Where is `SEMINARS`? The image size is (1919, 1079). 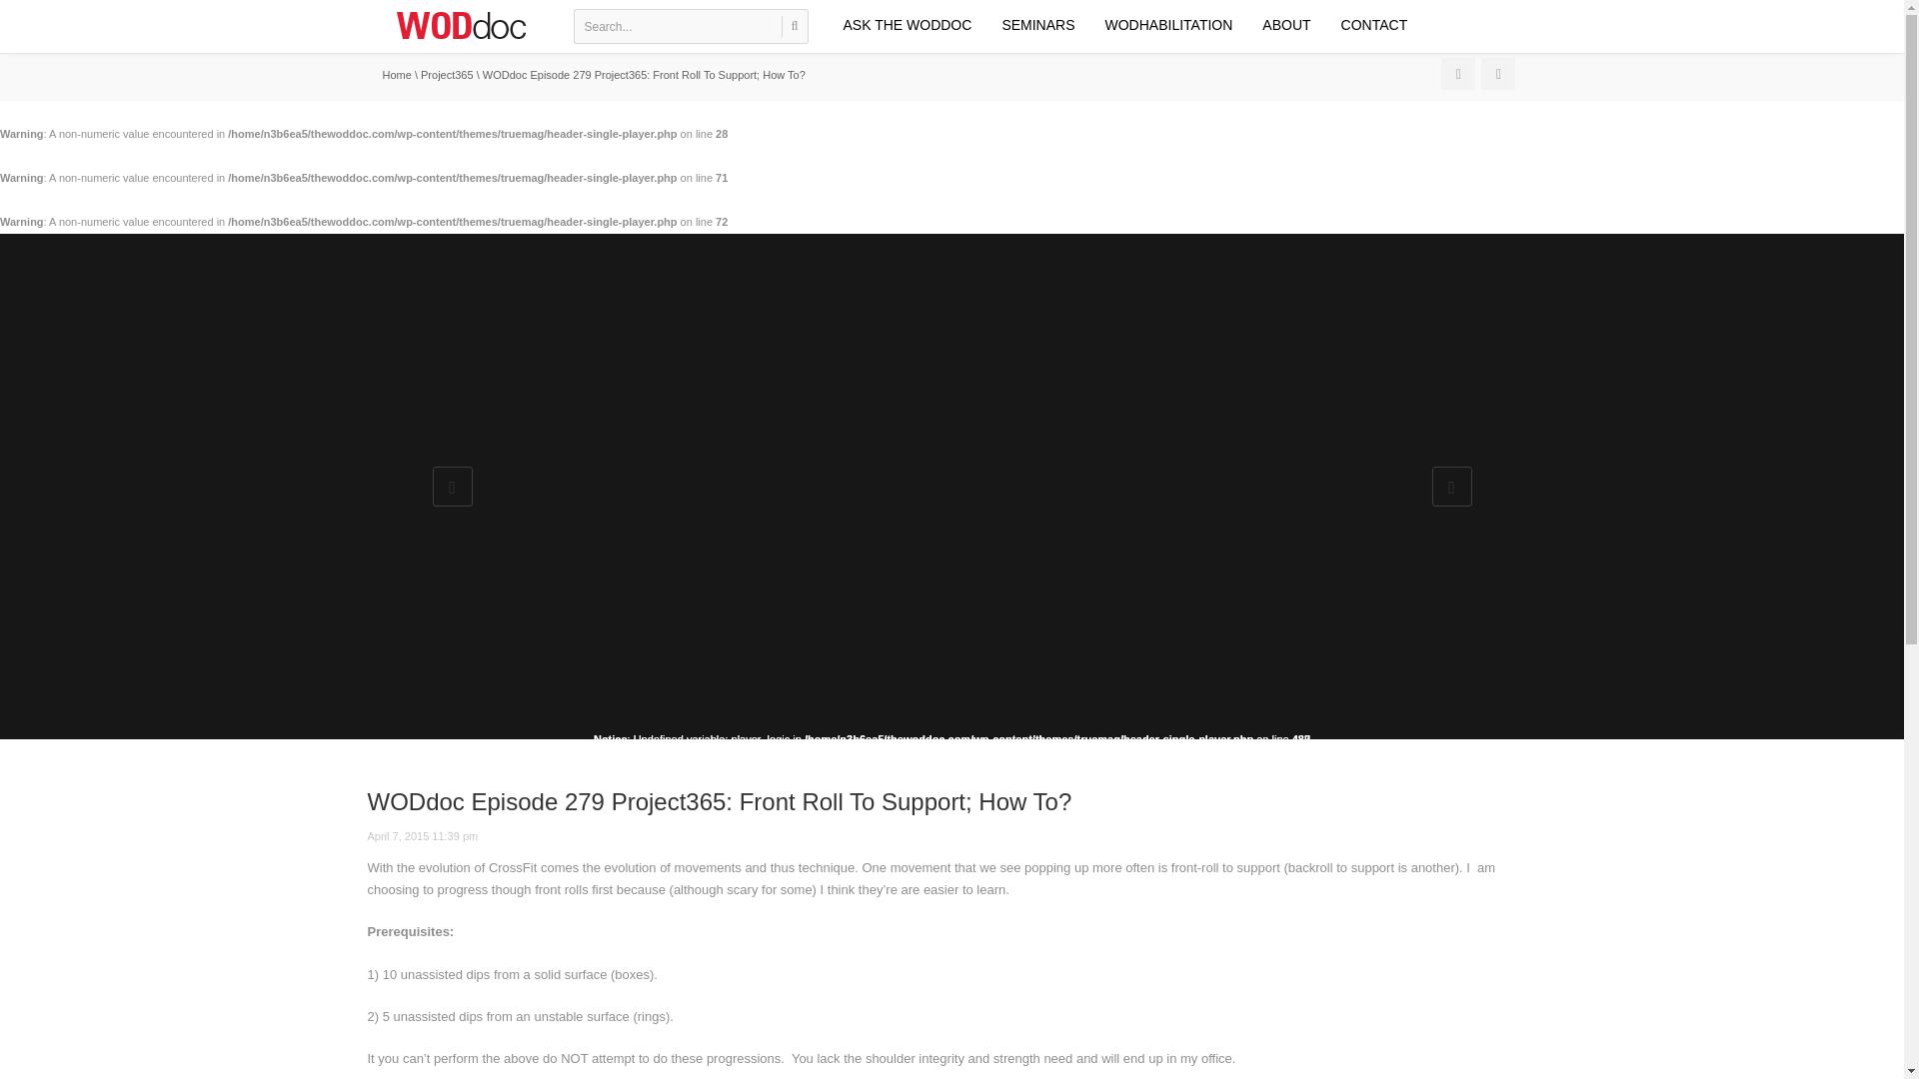
SEMINARS is located at coordinates (1037, 24).